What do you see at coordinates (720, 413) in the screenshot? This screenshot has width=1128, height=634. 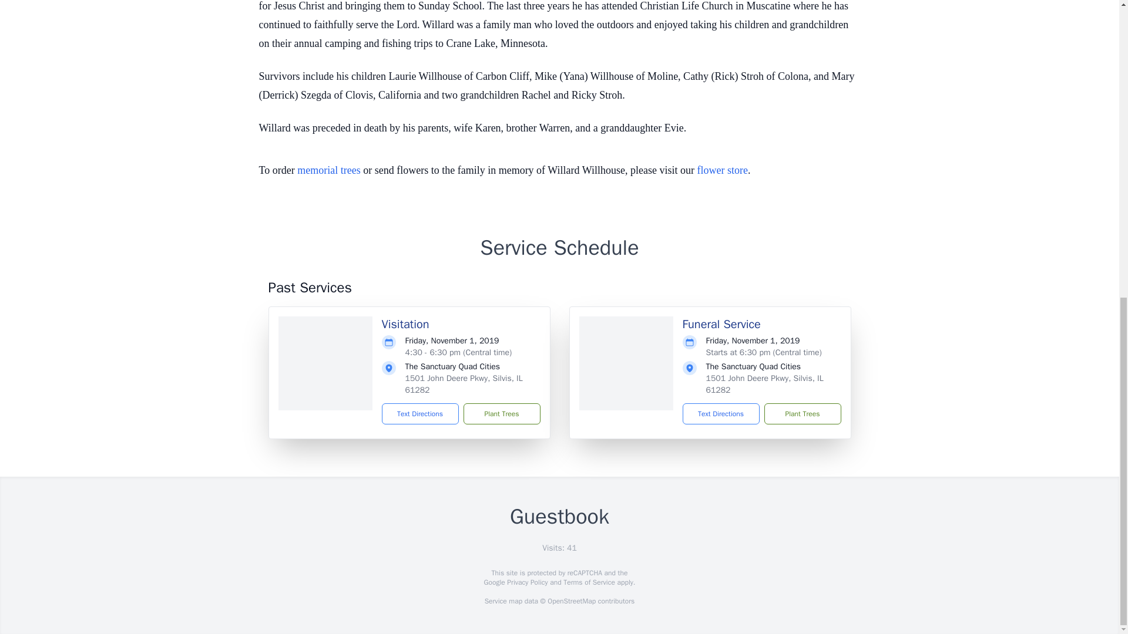 I see `Text Directions` at bounding box center [720, 413].